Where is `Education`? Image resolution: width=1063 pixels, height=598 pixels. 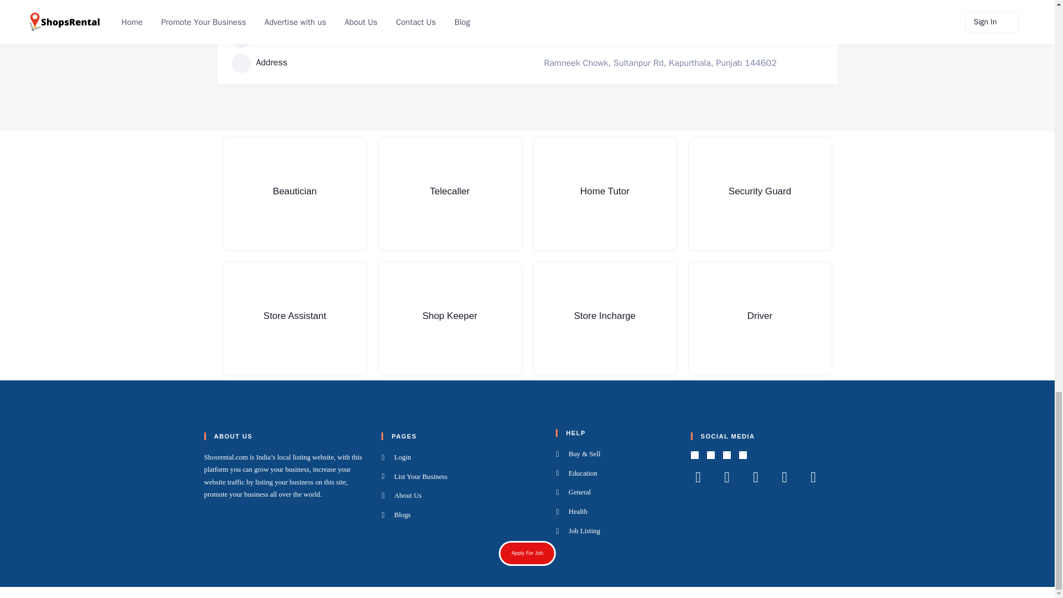 Education is located at coordinates (616, 474).